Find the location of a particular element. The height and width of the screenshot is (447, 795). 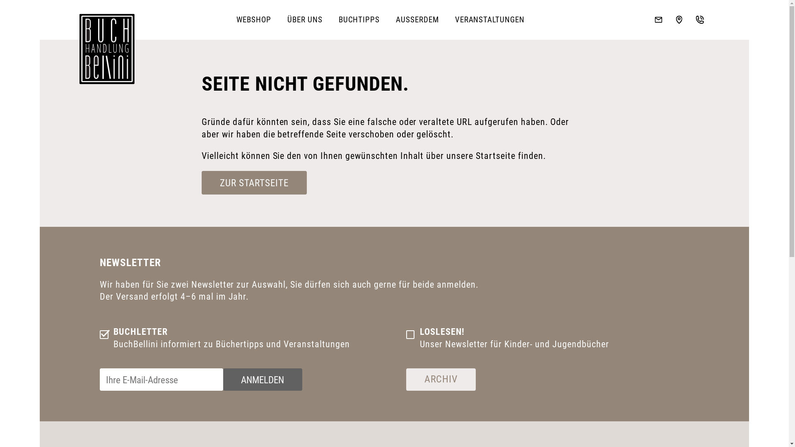

ARCHIV is located at coordinates (441, 380).